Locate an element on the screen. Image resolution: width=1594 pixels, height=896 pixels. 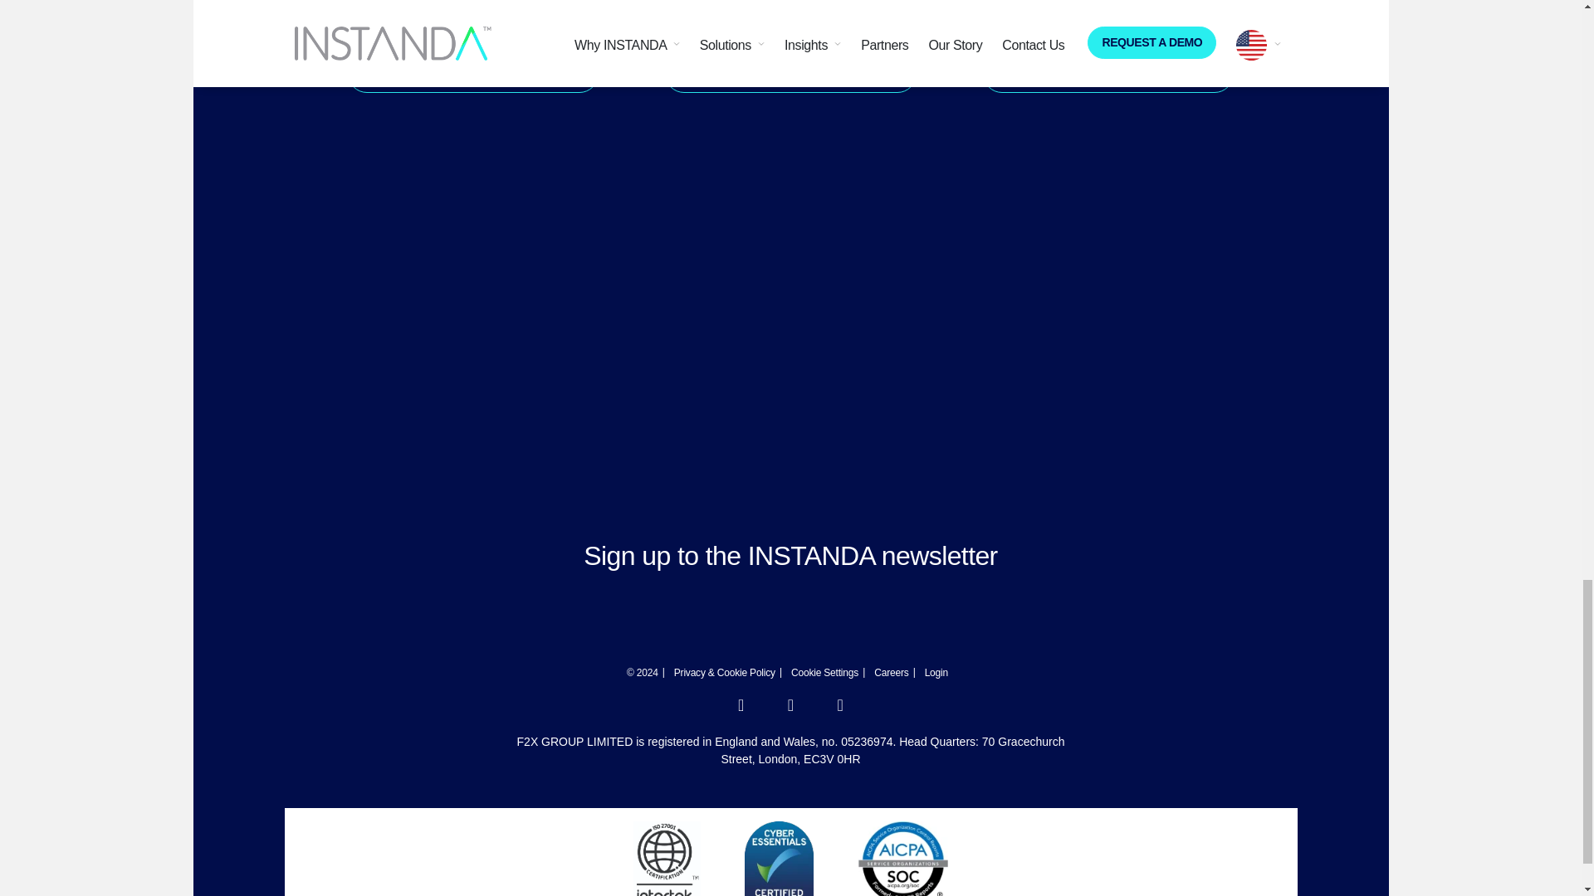
LinkedIn is located at coordinates (741, 707).